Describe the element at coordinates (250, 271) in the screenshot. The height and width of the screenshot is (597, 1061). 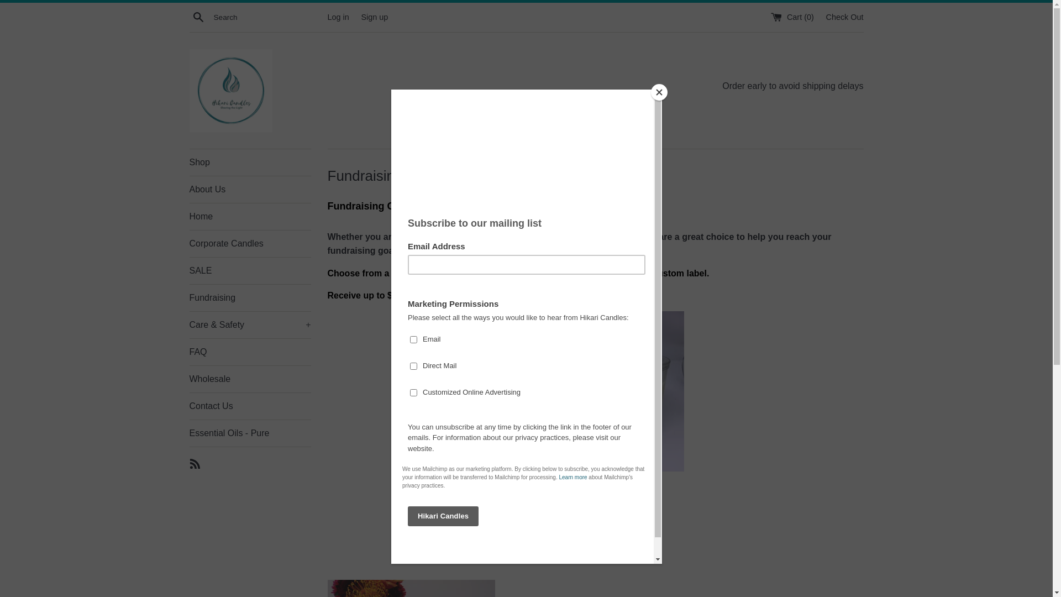
I see `SALE` at that location.